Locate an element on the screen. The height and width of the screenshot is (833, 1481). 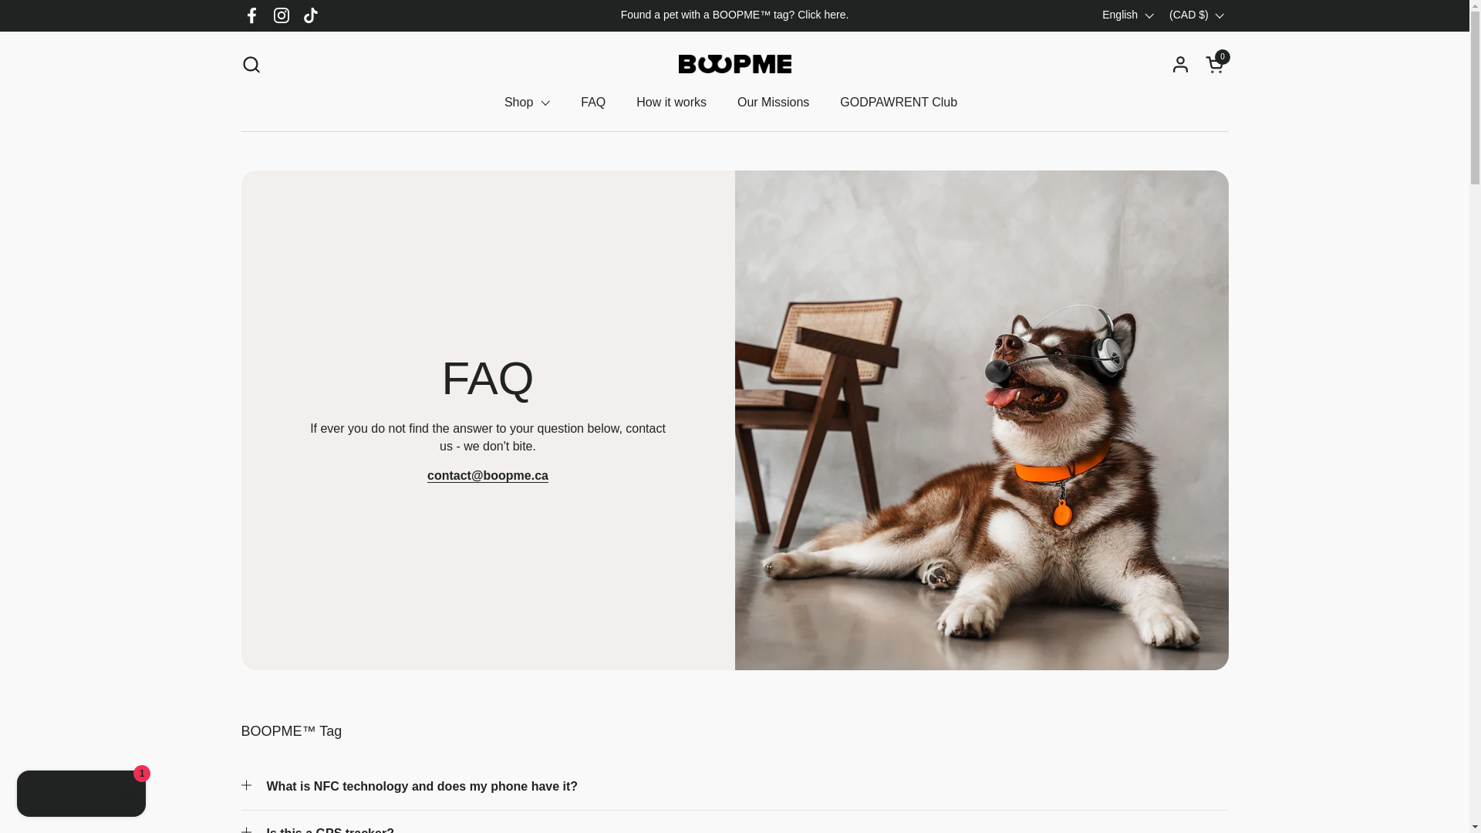
English is located at coordinates (671, 102).